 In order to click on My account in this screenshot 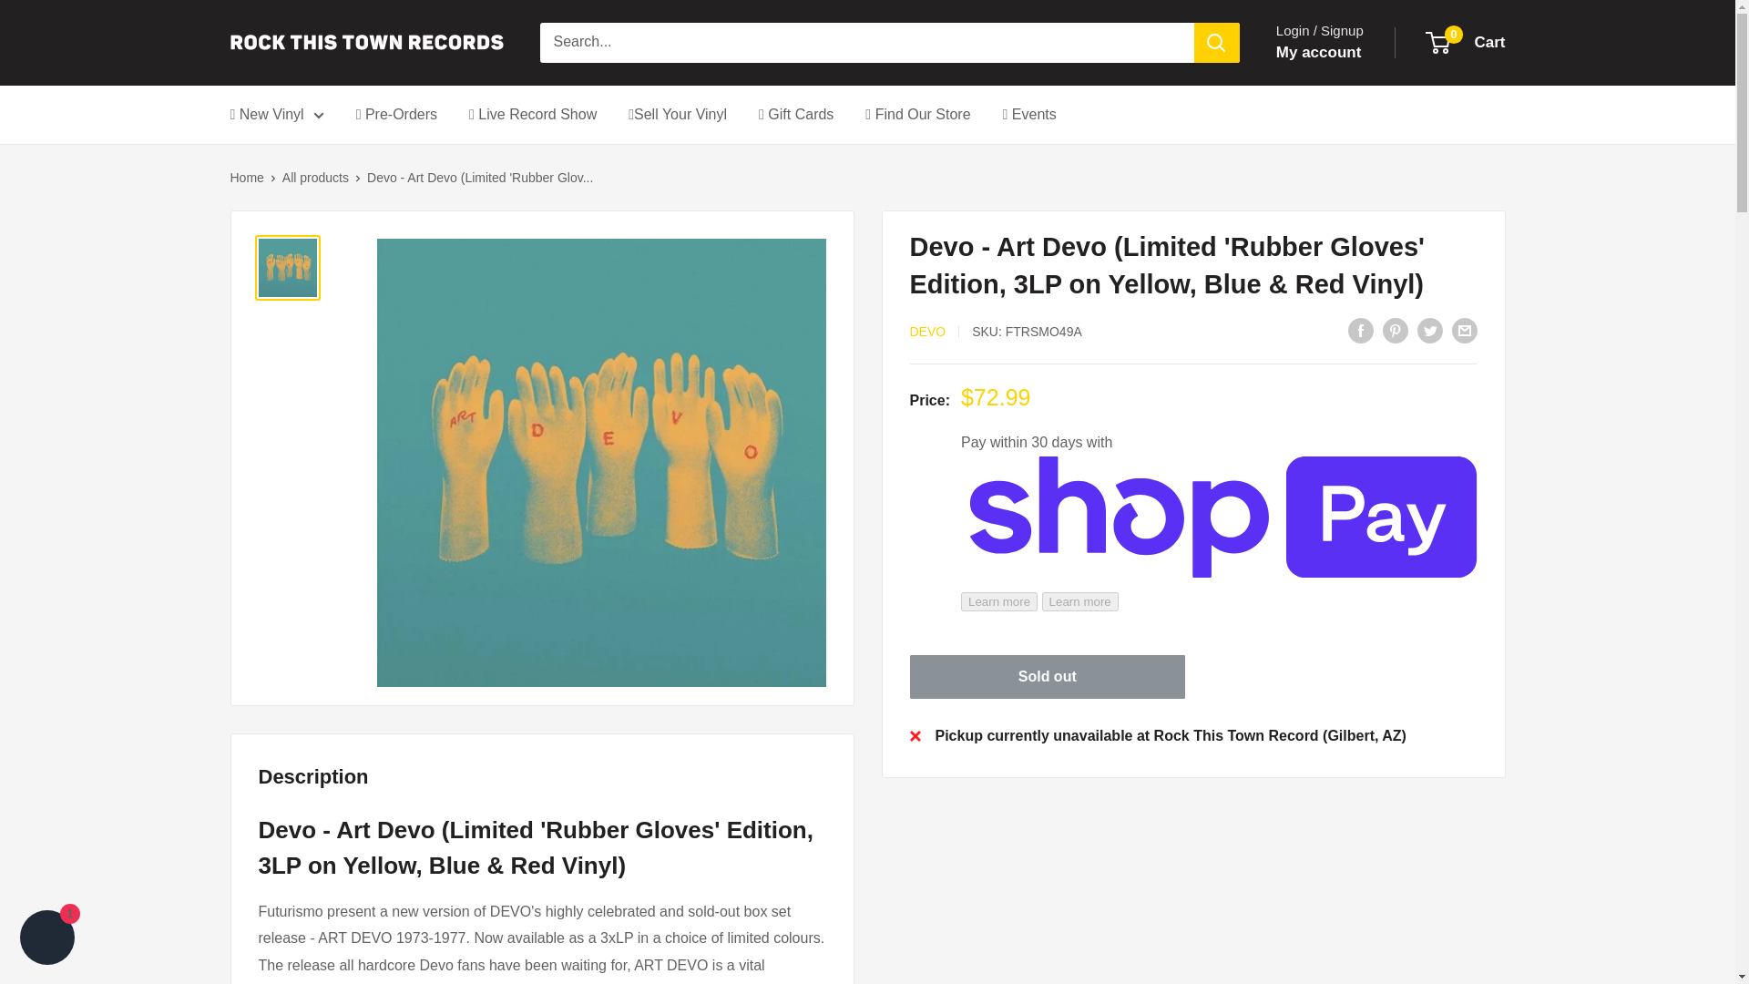, I will do `click(1467, 42)`.